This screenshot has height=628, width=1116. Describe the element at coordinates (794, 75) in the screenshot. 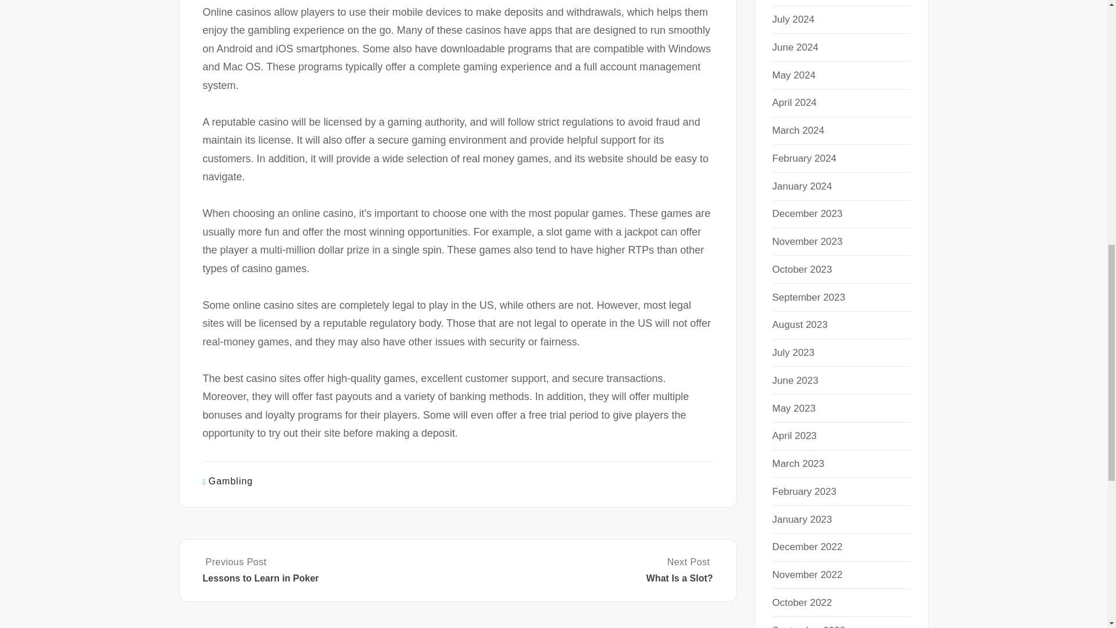

I see `May 2024` at that location.